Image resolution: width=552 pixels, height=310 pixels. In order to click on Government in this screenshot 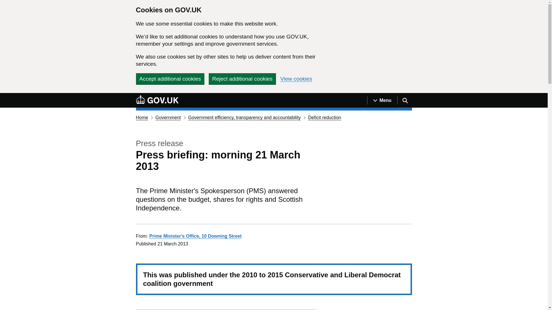, I will do `click(168, 117)`.